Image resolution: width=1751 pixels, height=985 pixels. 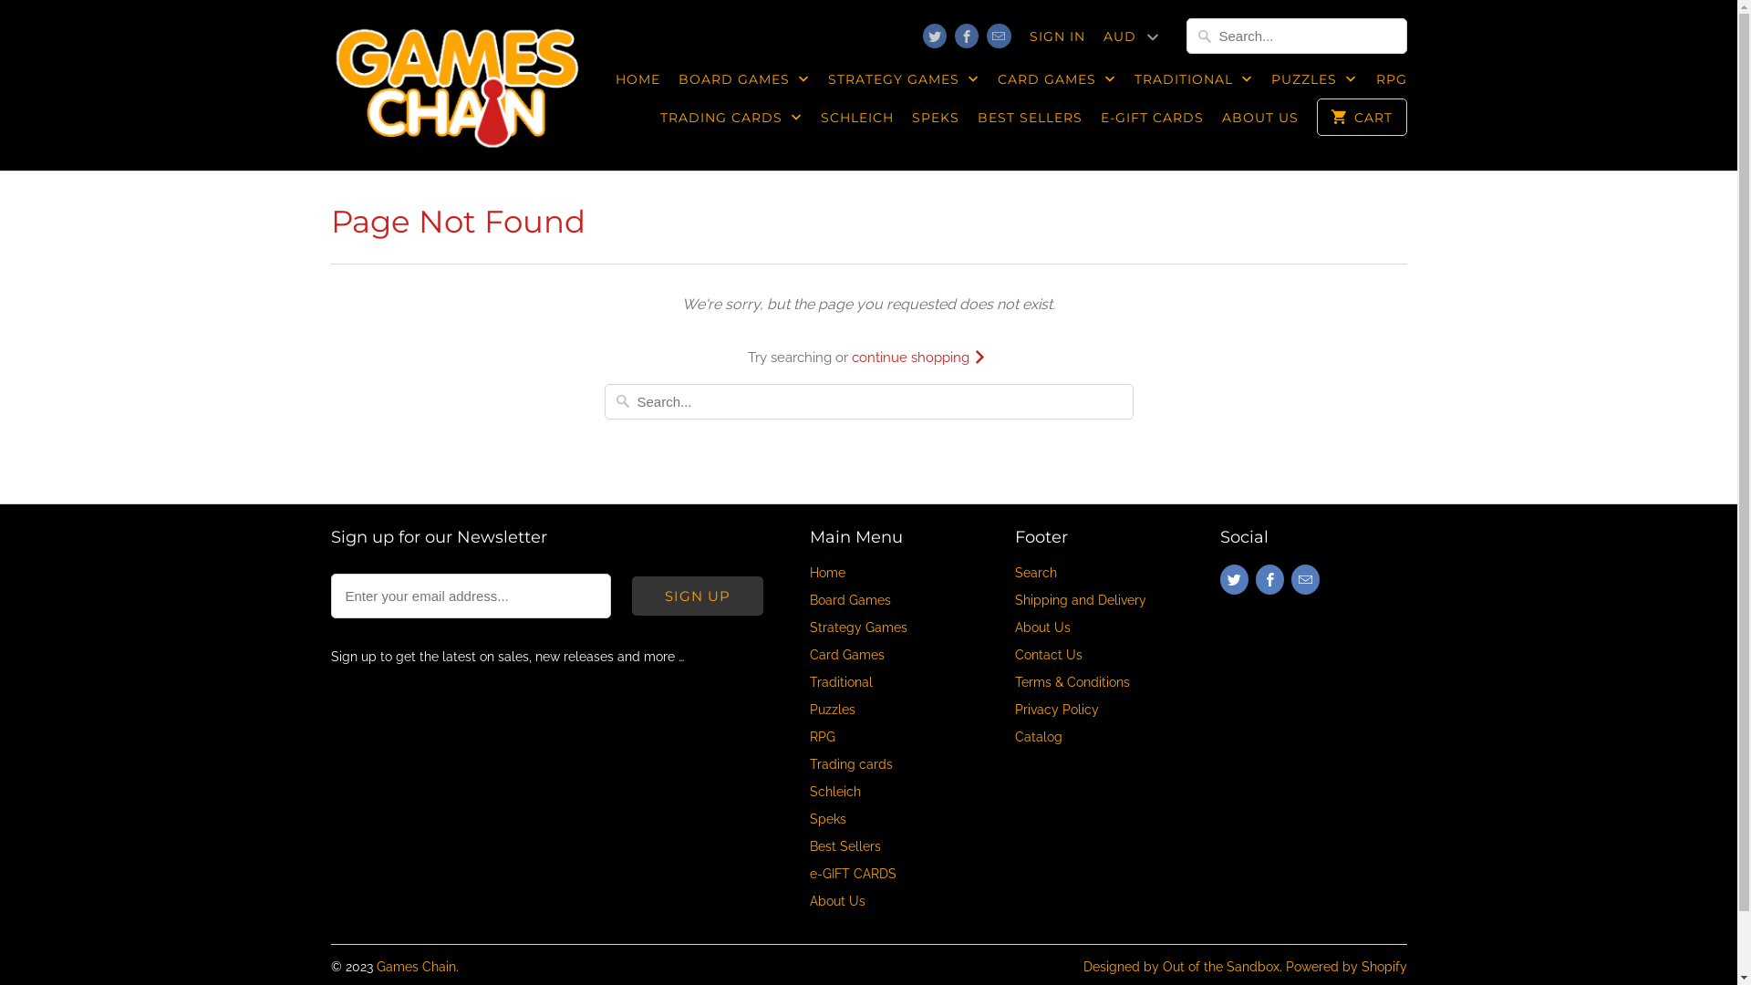 What do you see at coordinates (857, 122) in the screenshot?
I see `SCHLEICH` at bounding box center [857, 122].